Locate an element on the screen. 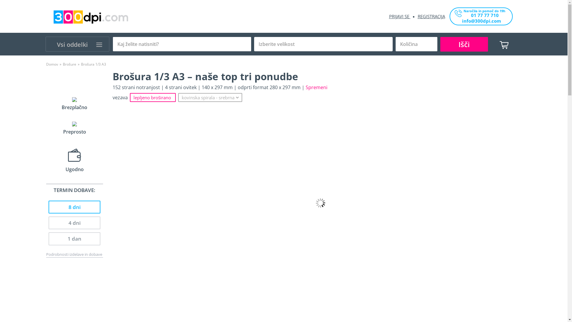  Domov is located at coordinates (52, 64).